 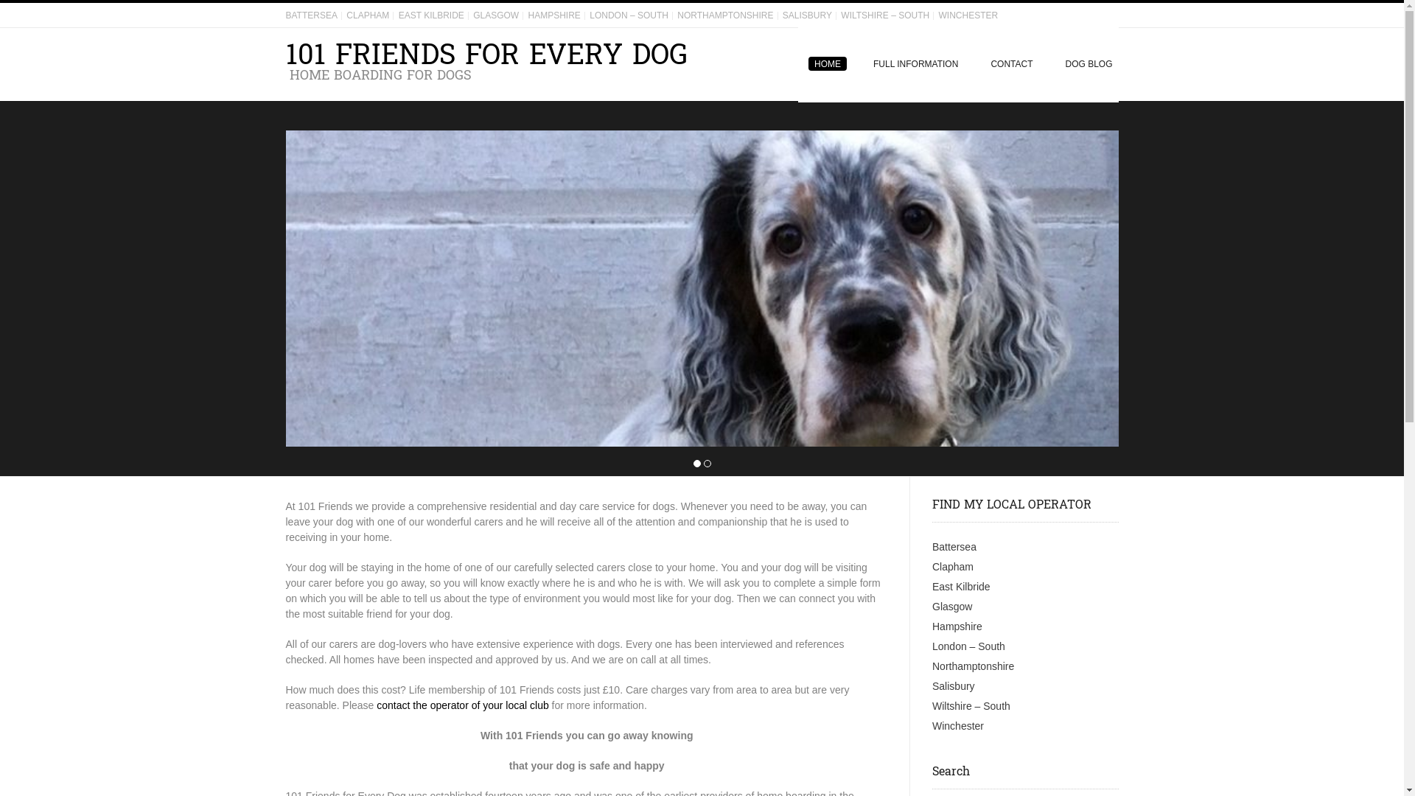 What do you see at coordinates (968, 15) in the screenshot?
I see `WINCHESTER` at bounding box center [968, 15].